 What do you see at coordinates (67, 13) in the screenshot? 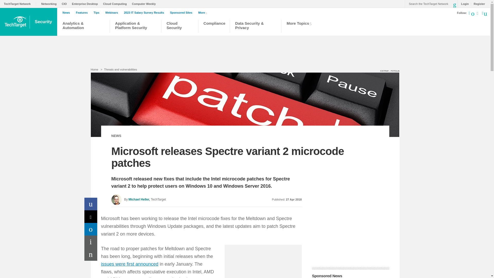
I see `News` at bounding box center [67, 13].